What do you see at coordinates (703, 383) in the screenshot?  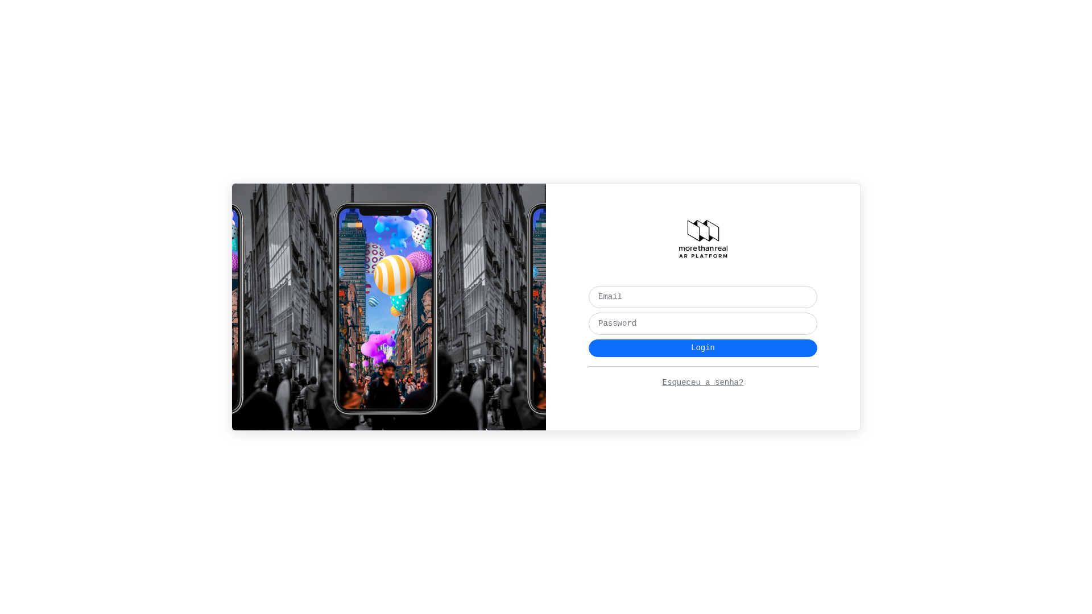 I see `Esqueceu a senha?` at bounding box center [703, 383].